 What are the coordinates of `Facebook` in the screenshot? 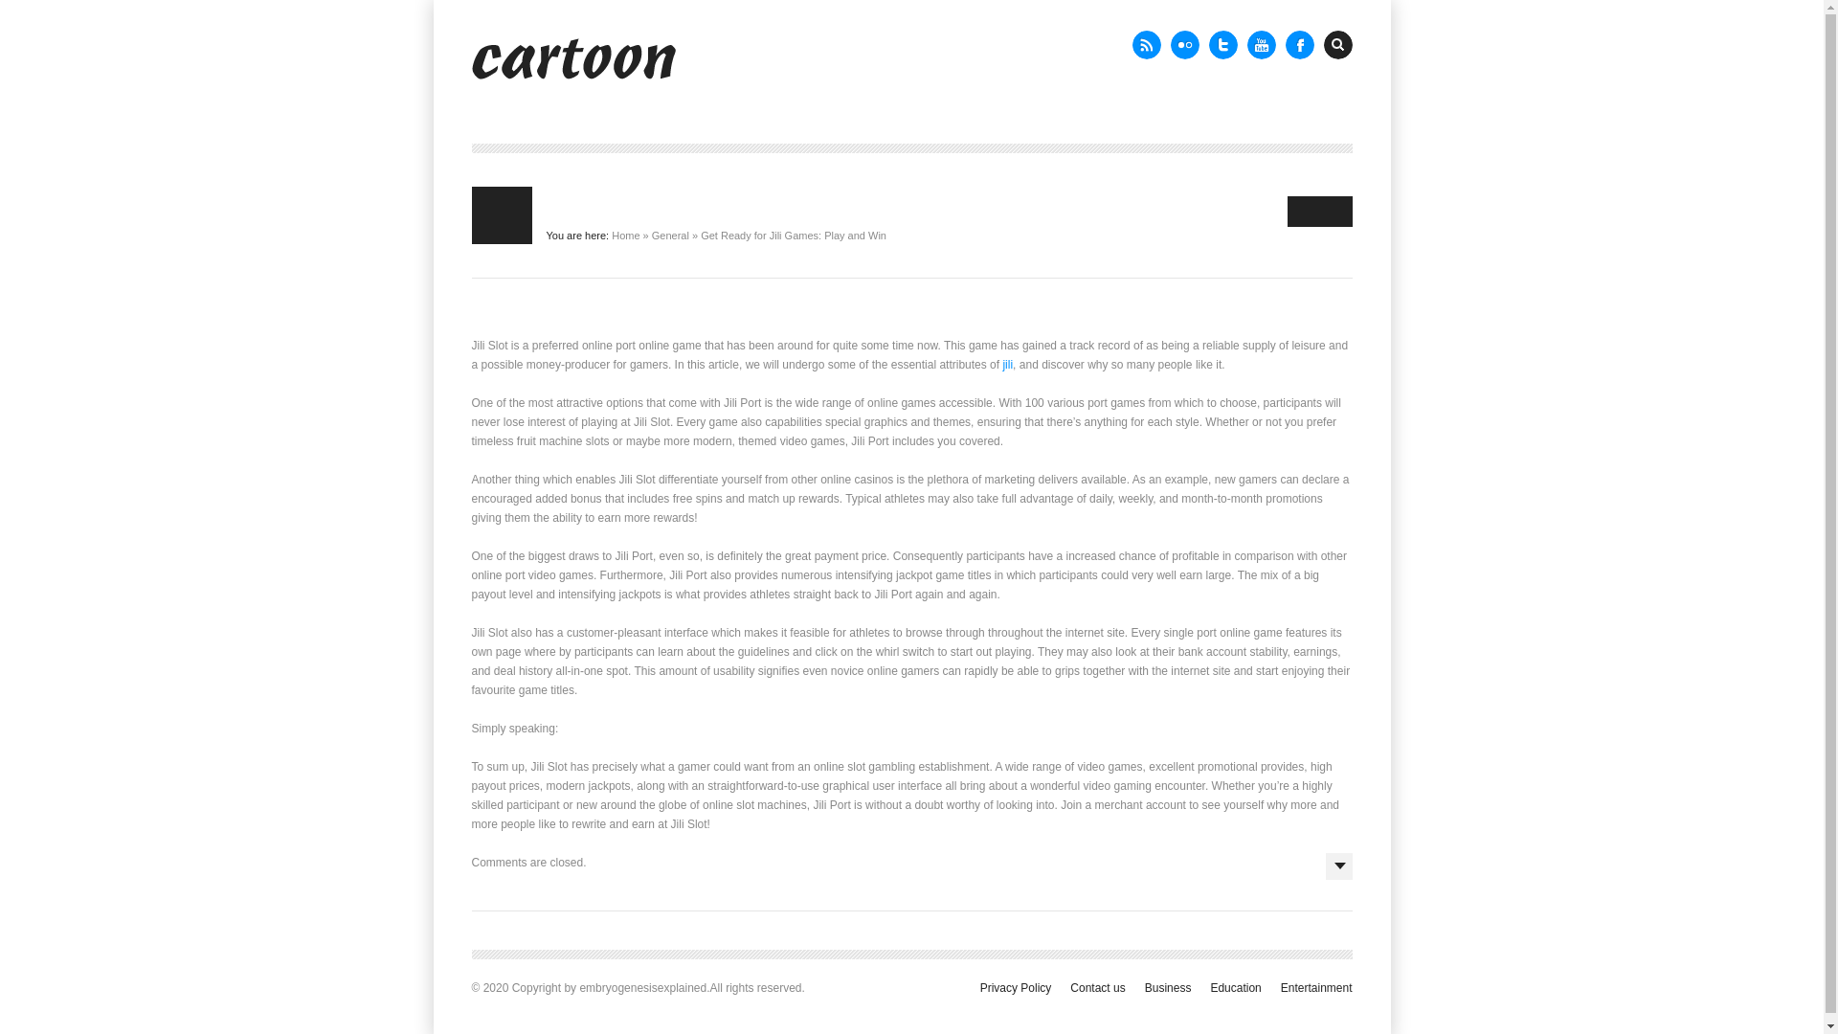 It's located at (1299, 44).